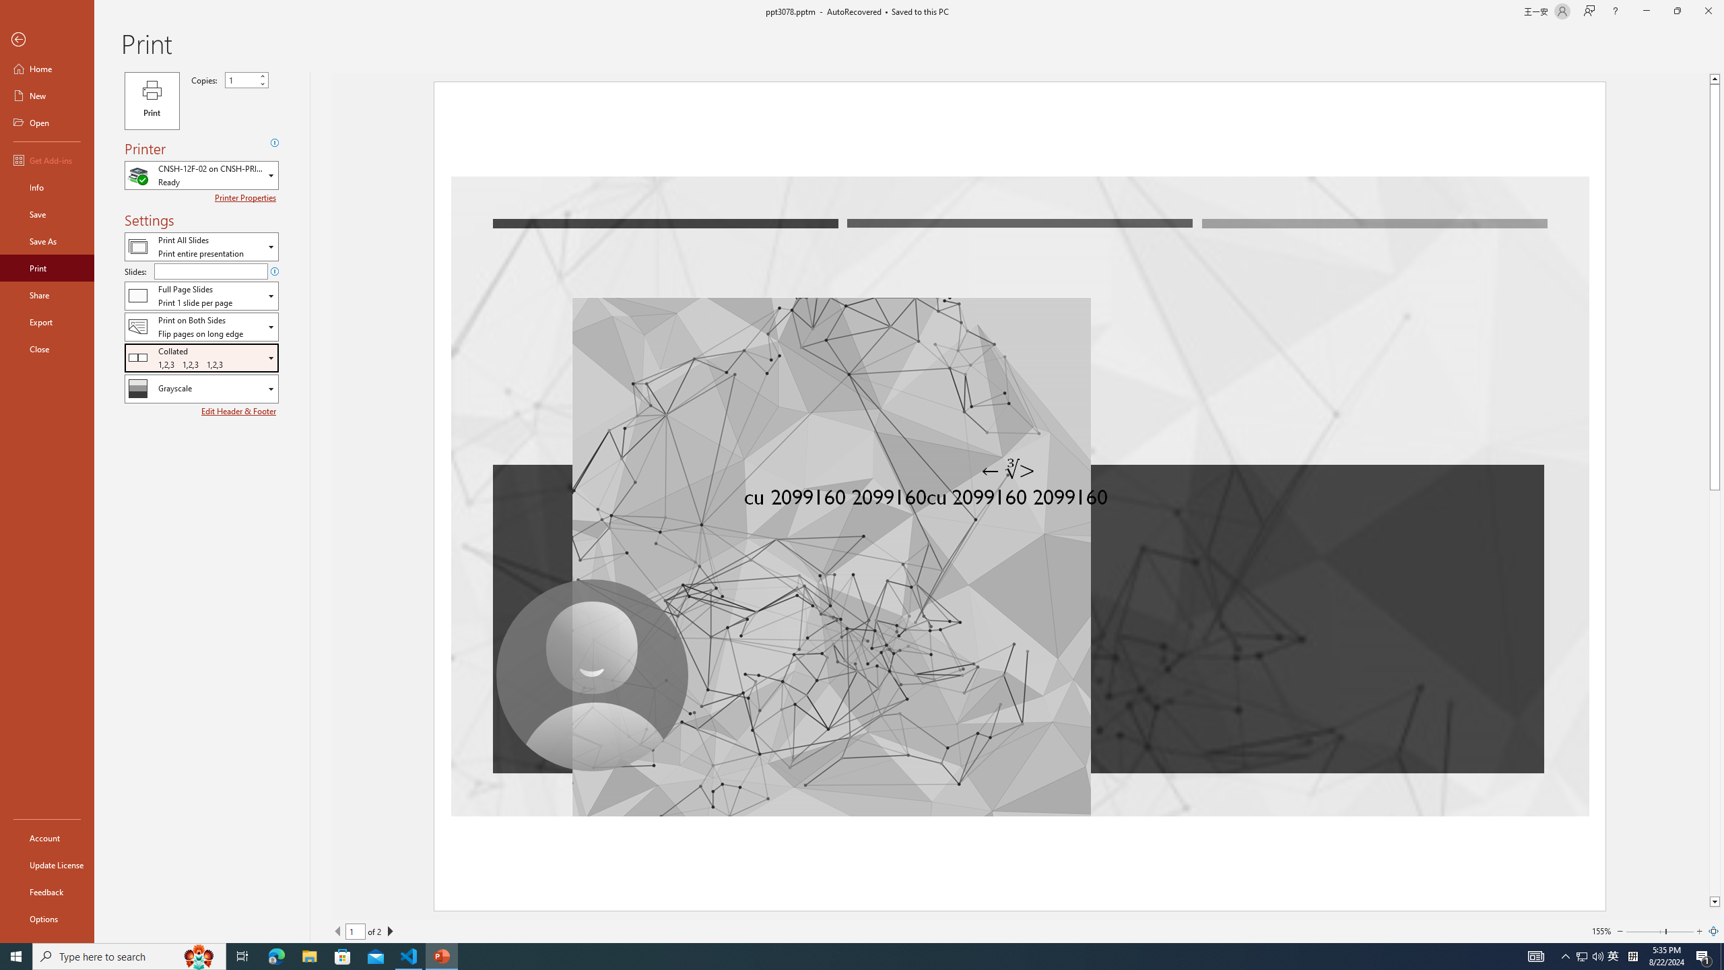 The height and width of the screenshot is (970, 1724). I want to click on Save As, so click(47, 241).